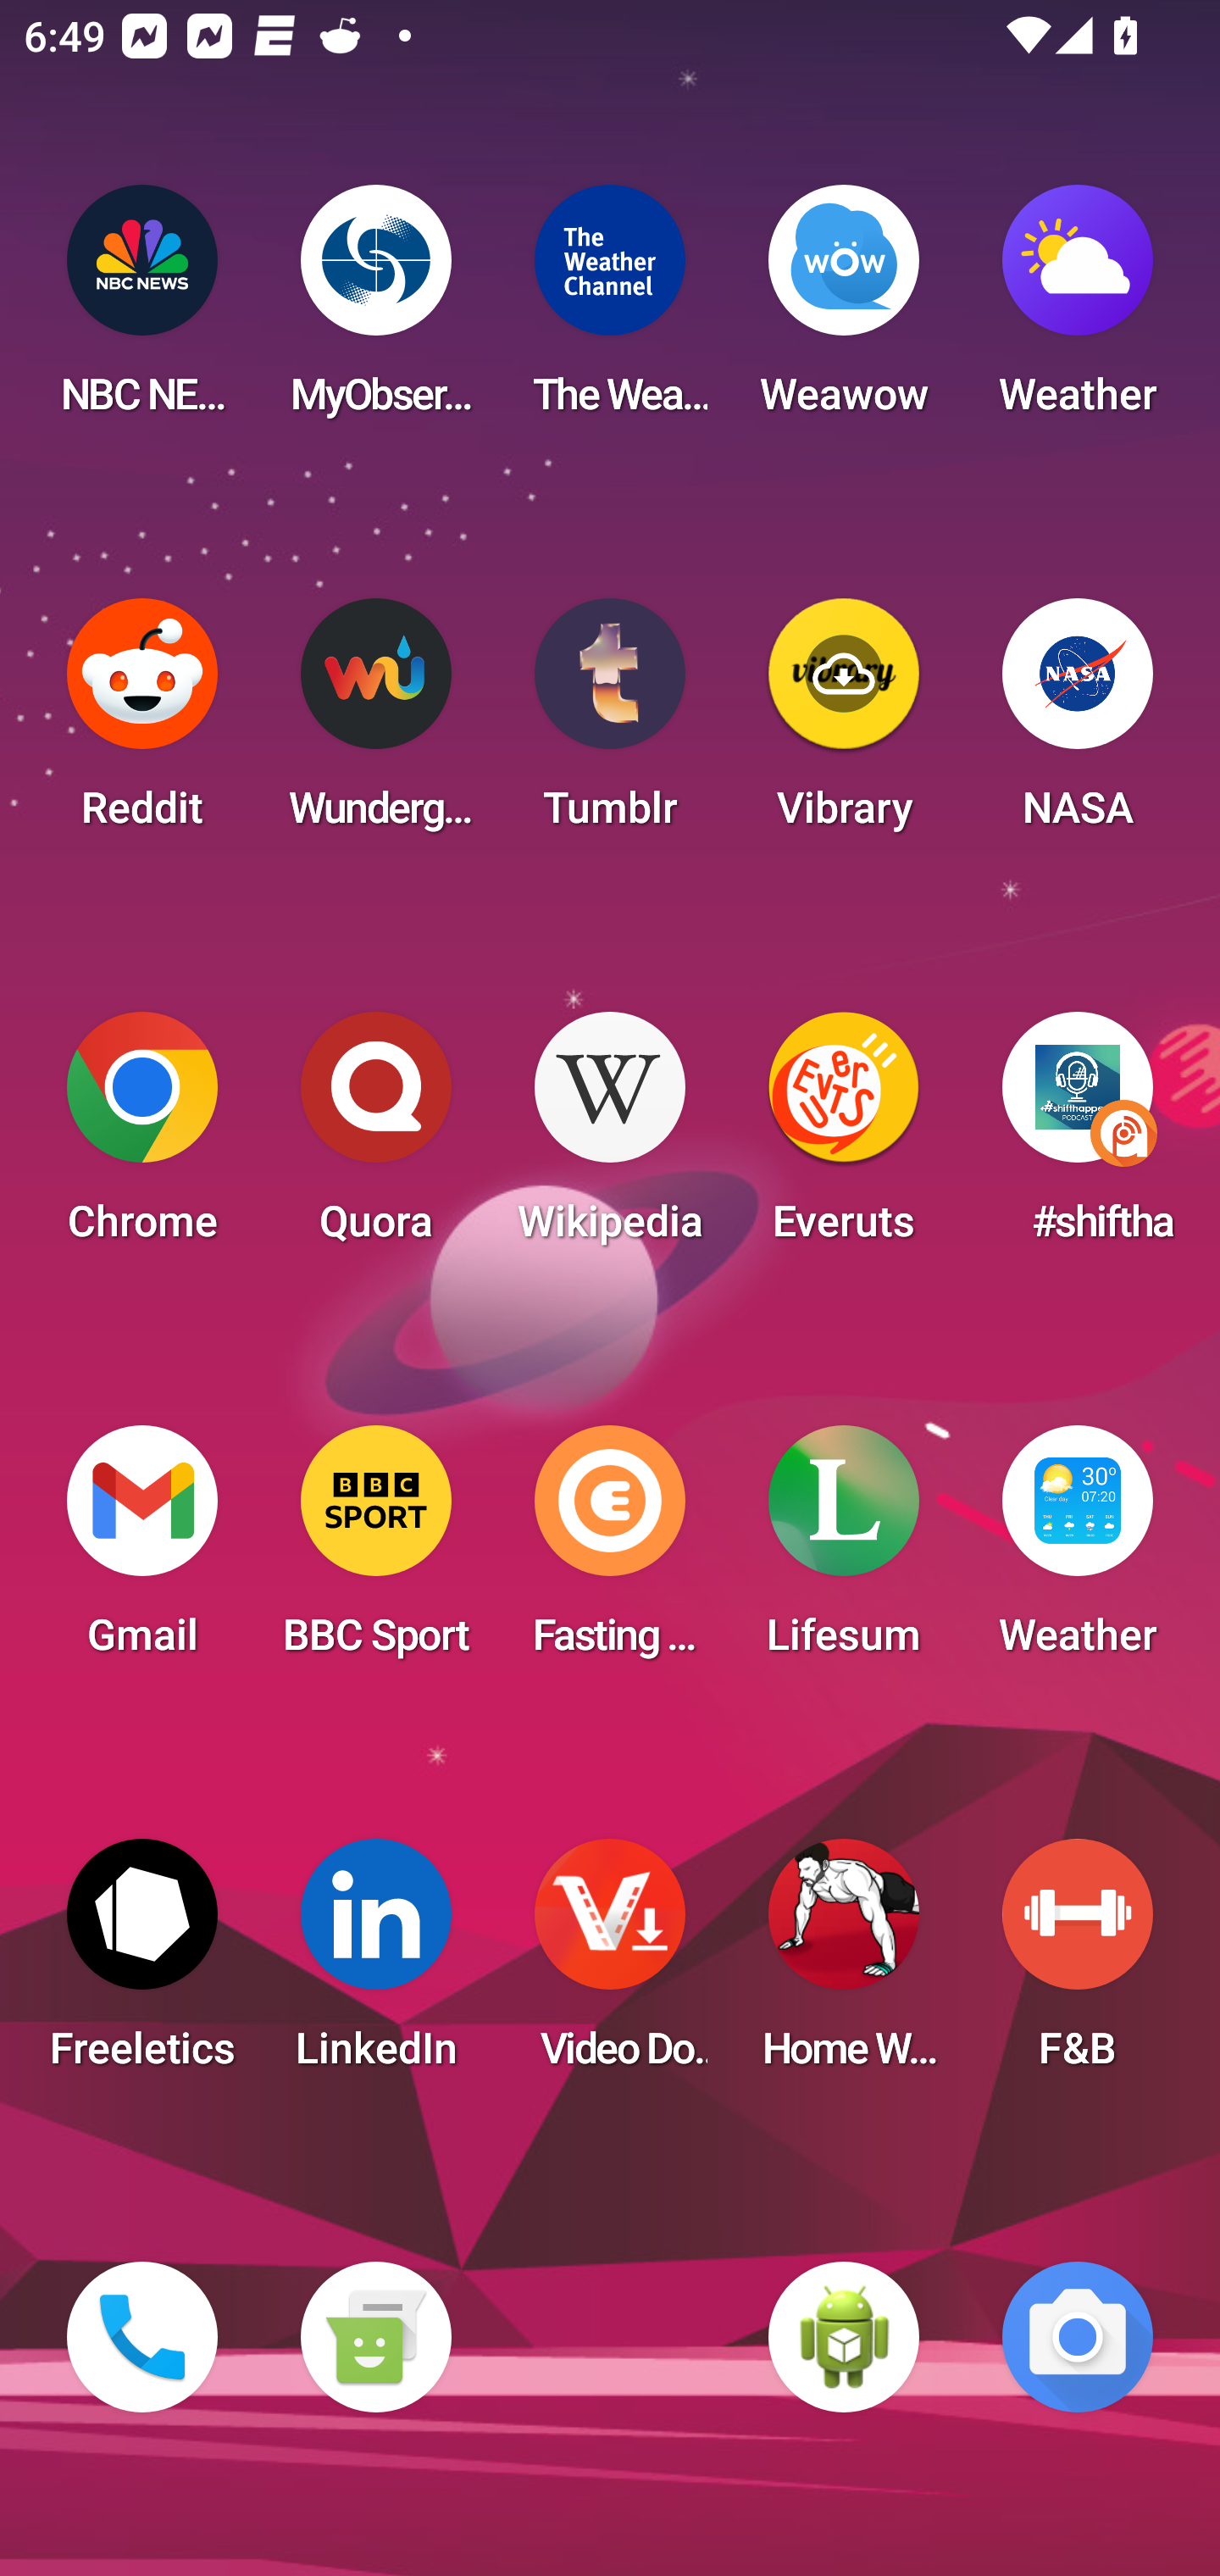 This screenshot has height=2576, width=1220. I want to click on F&B, so click(1078, 1964).